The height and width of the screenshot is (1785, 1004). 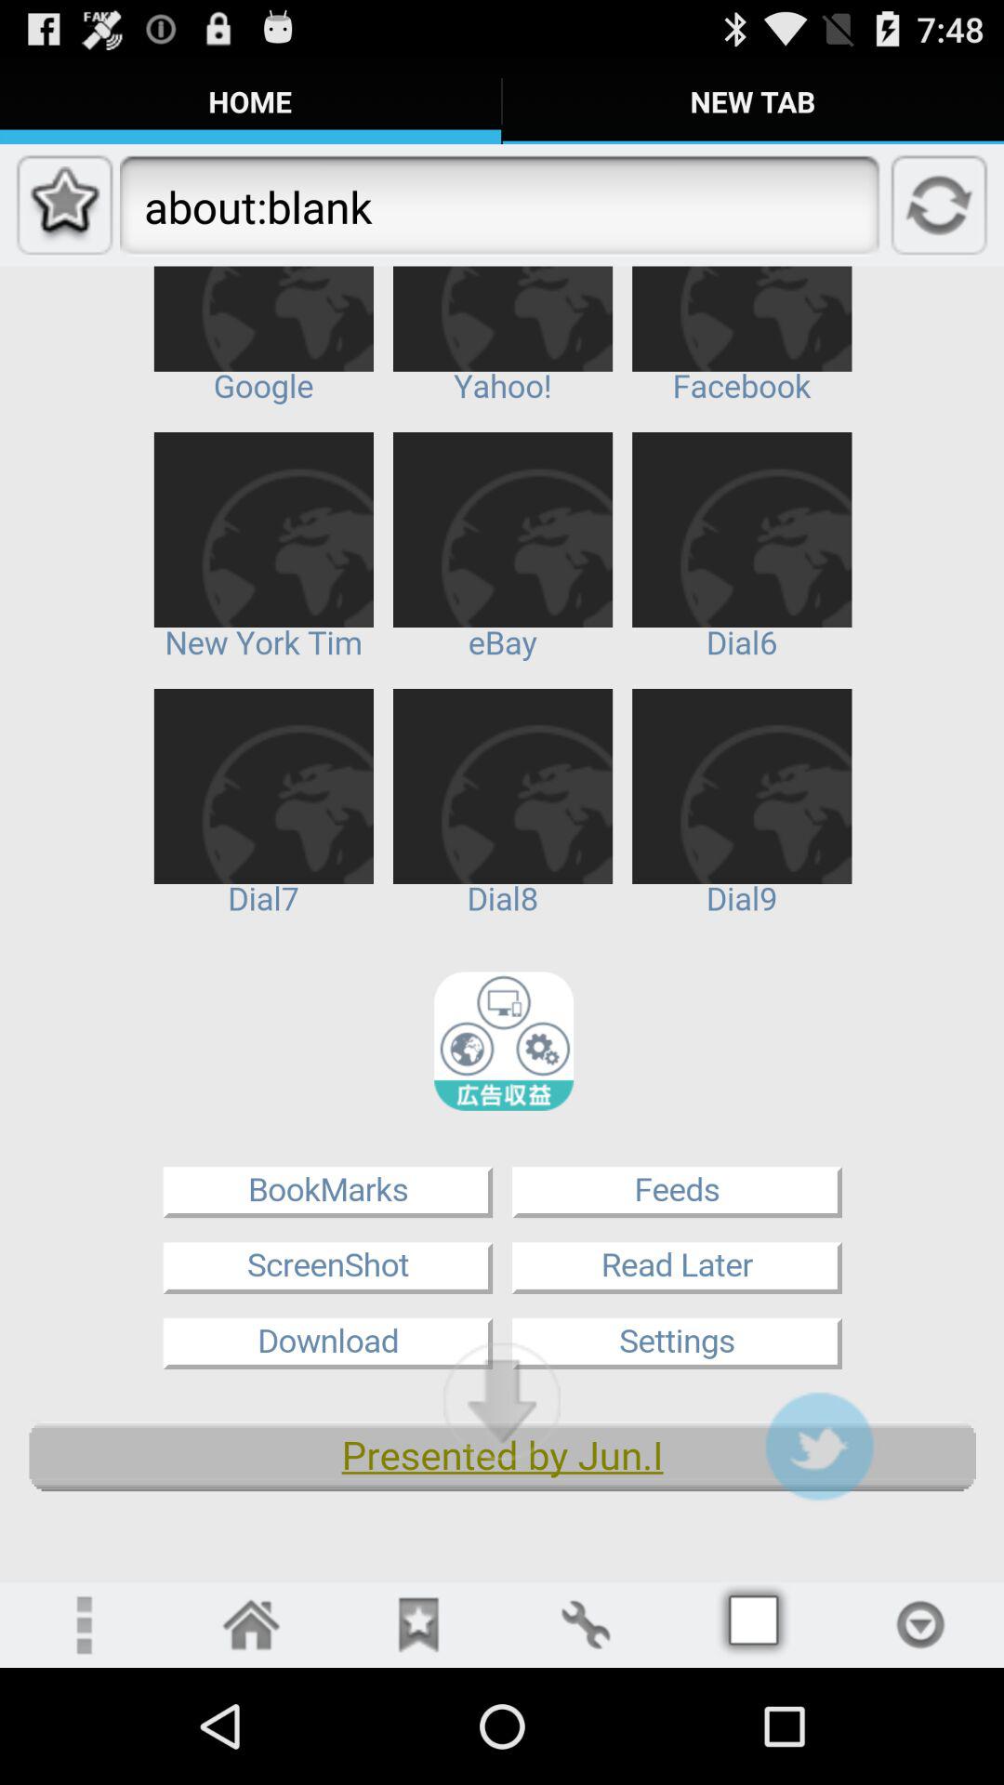 I want to click on go home, so click(x=251, y=1625).